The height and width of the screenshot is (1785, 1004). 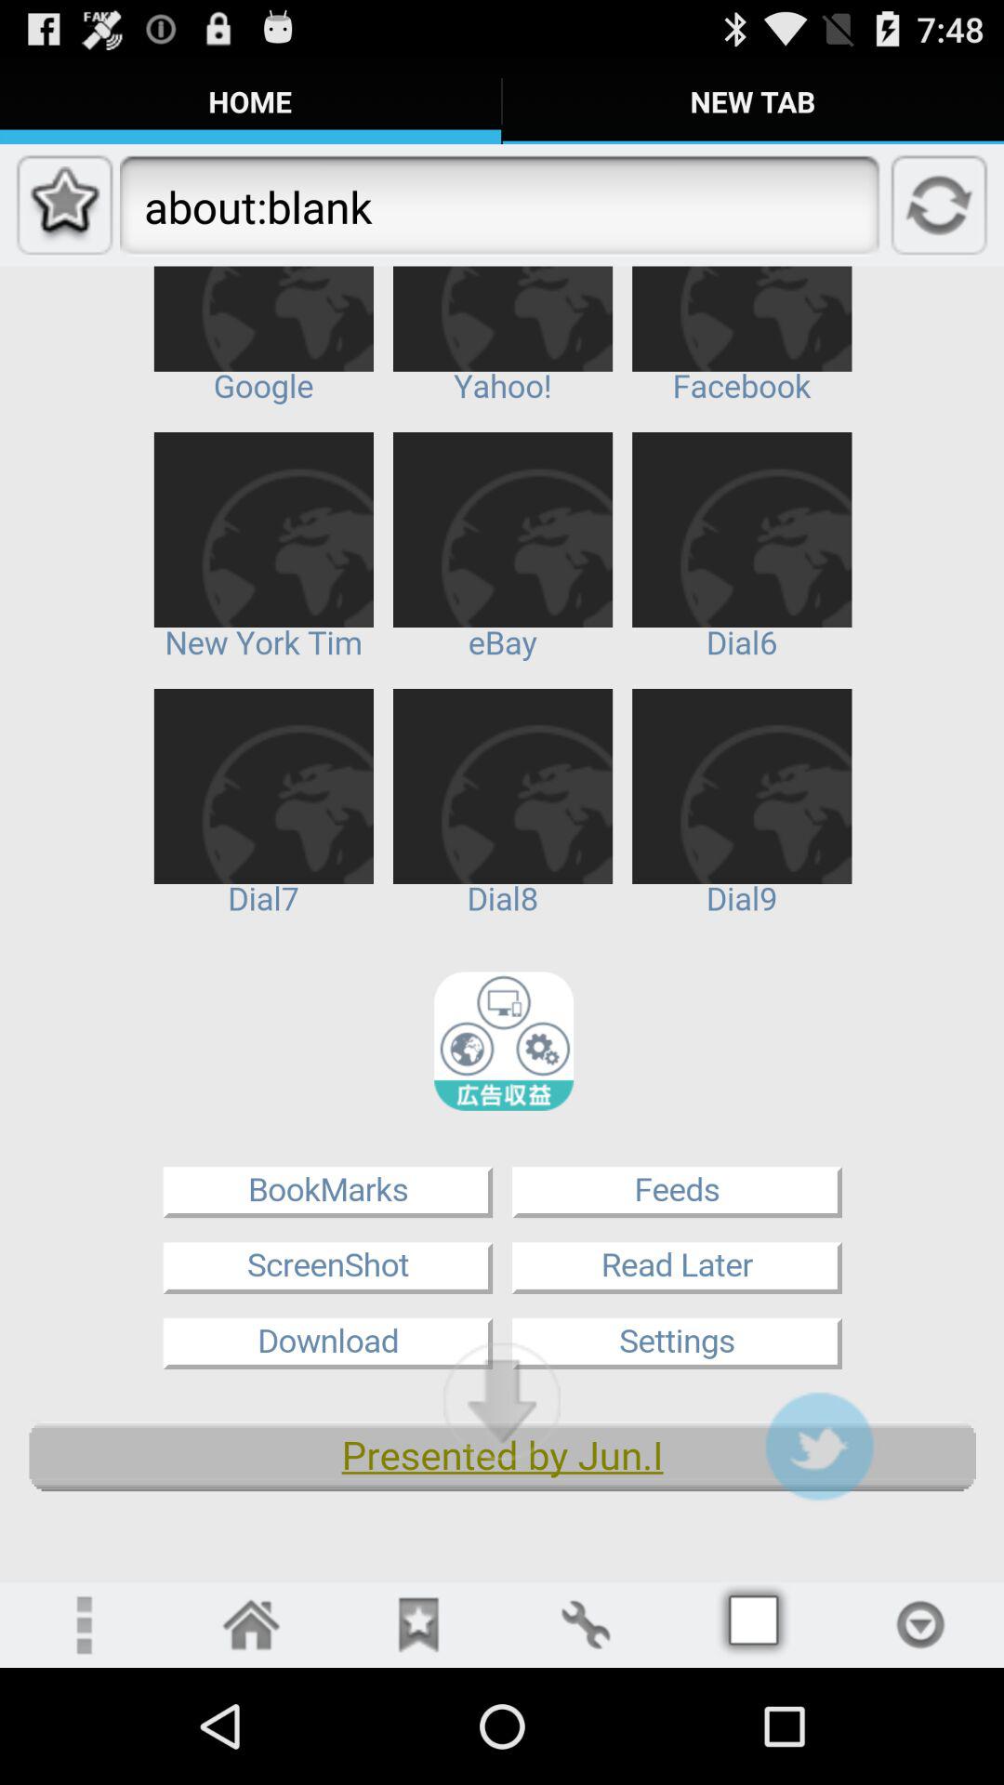 I want to click on go home, so click(x=251, y=1625).